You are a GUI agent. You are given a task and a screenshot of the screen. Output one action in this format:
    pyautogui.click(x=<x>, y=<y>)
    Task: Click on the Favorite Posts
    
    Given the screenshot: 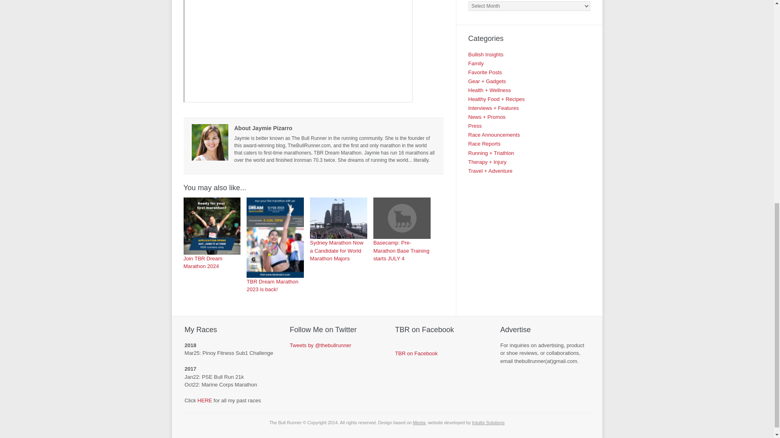 What is the action you would take?
    pyautogui.click(x=485, y=72)
    